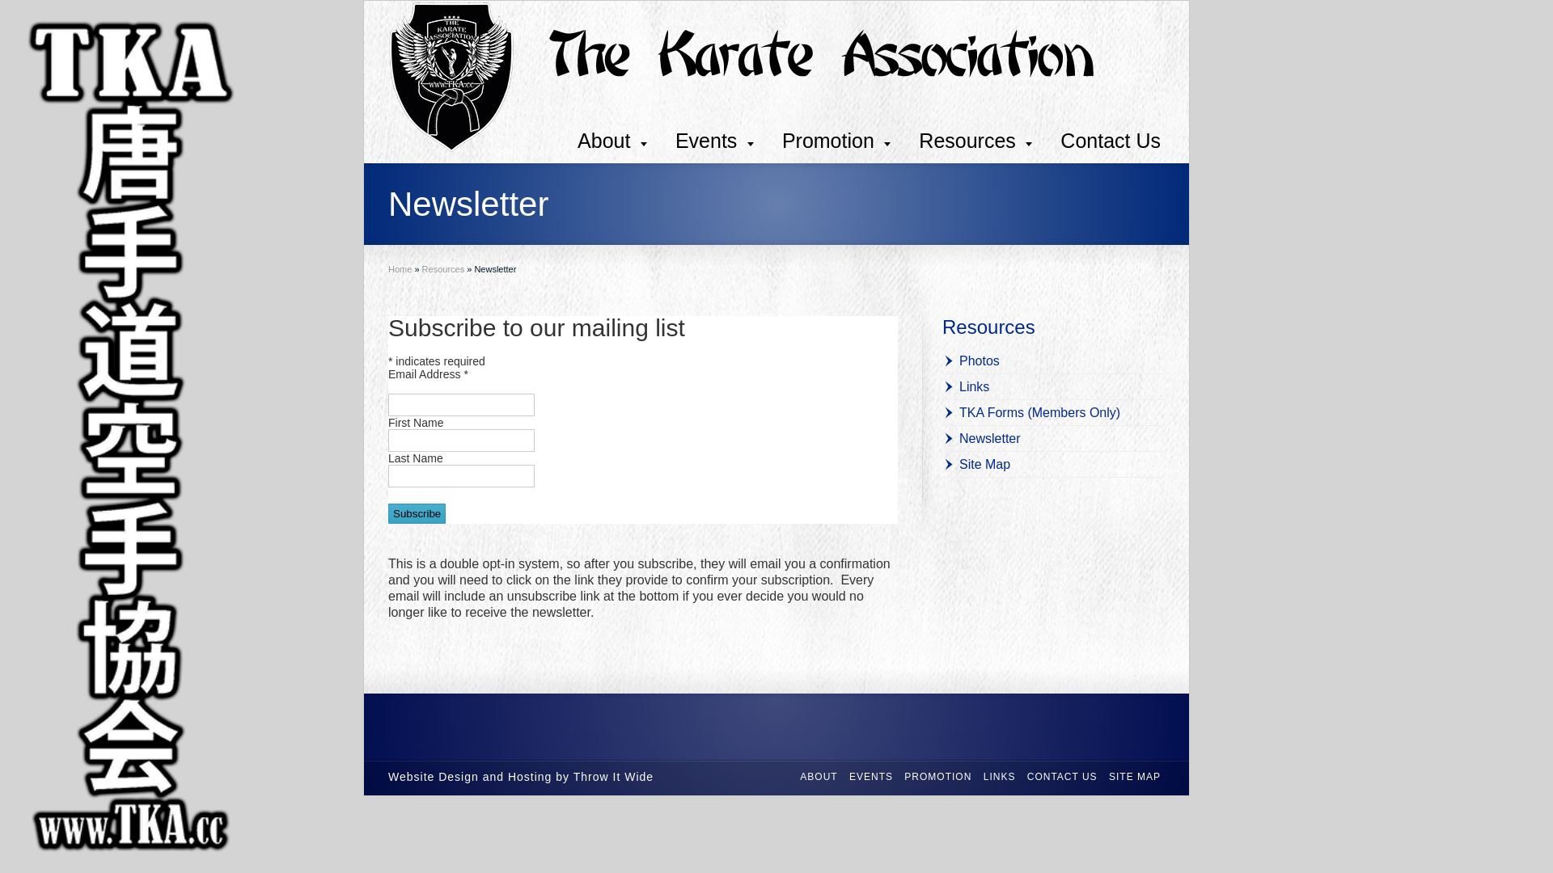 This screenshot has height=873, width=1553. Describe the element at coordinates (613, 777) in the screenshot. I see `Throw It Wide` at that location.